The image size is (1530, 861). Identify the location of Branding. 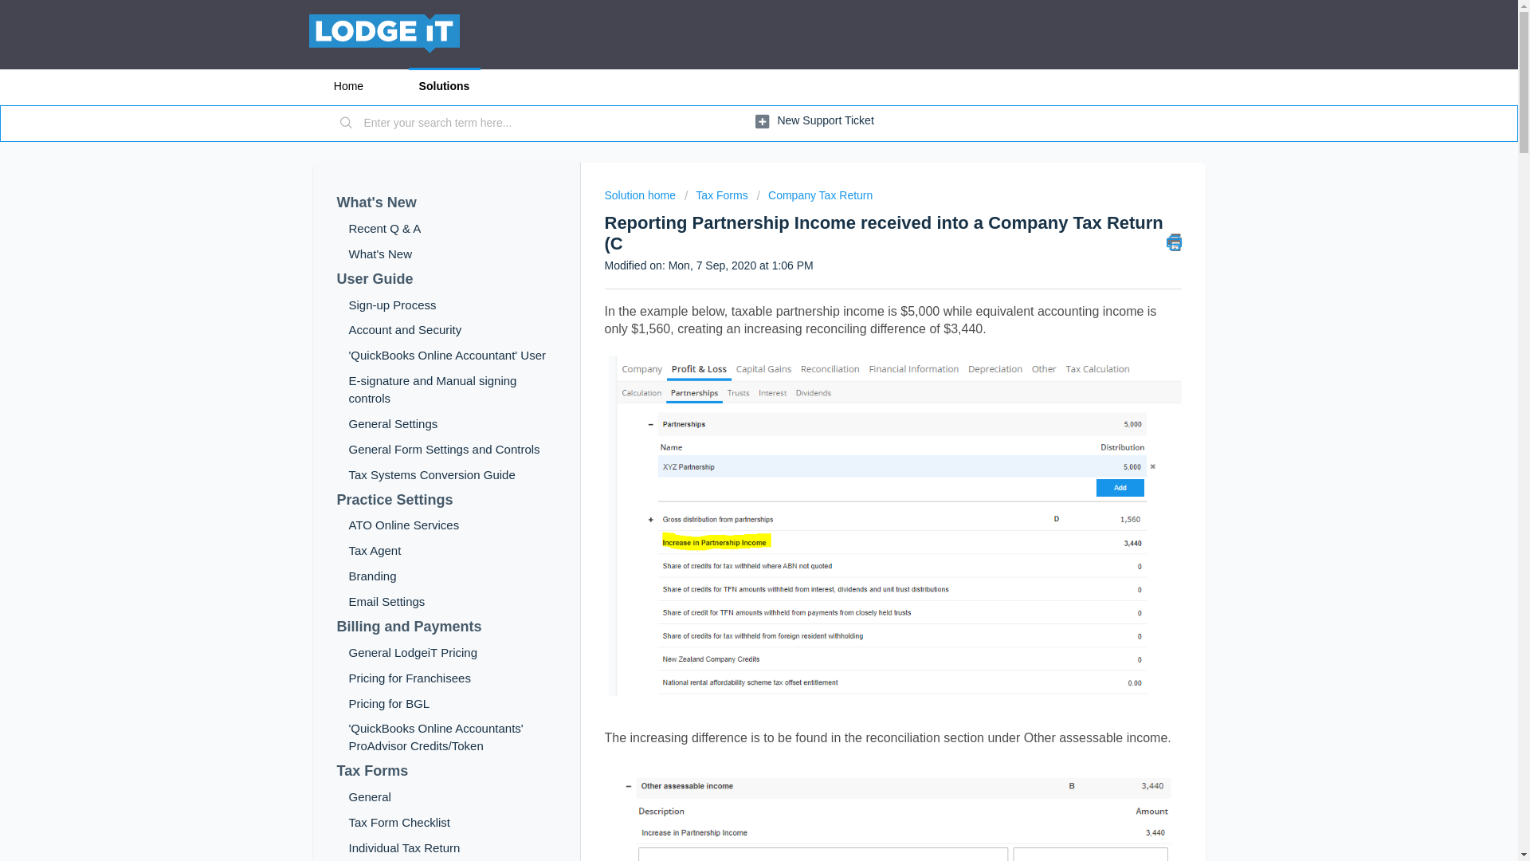
(453, 576).